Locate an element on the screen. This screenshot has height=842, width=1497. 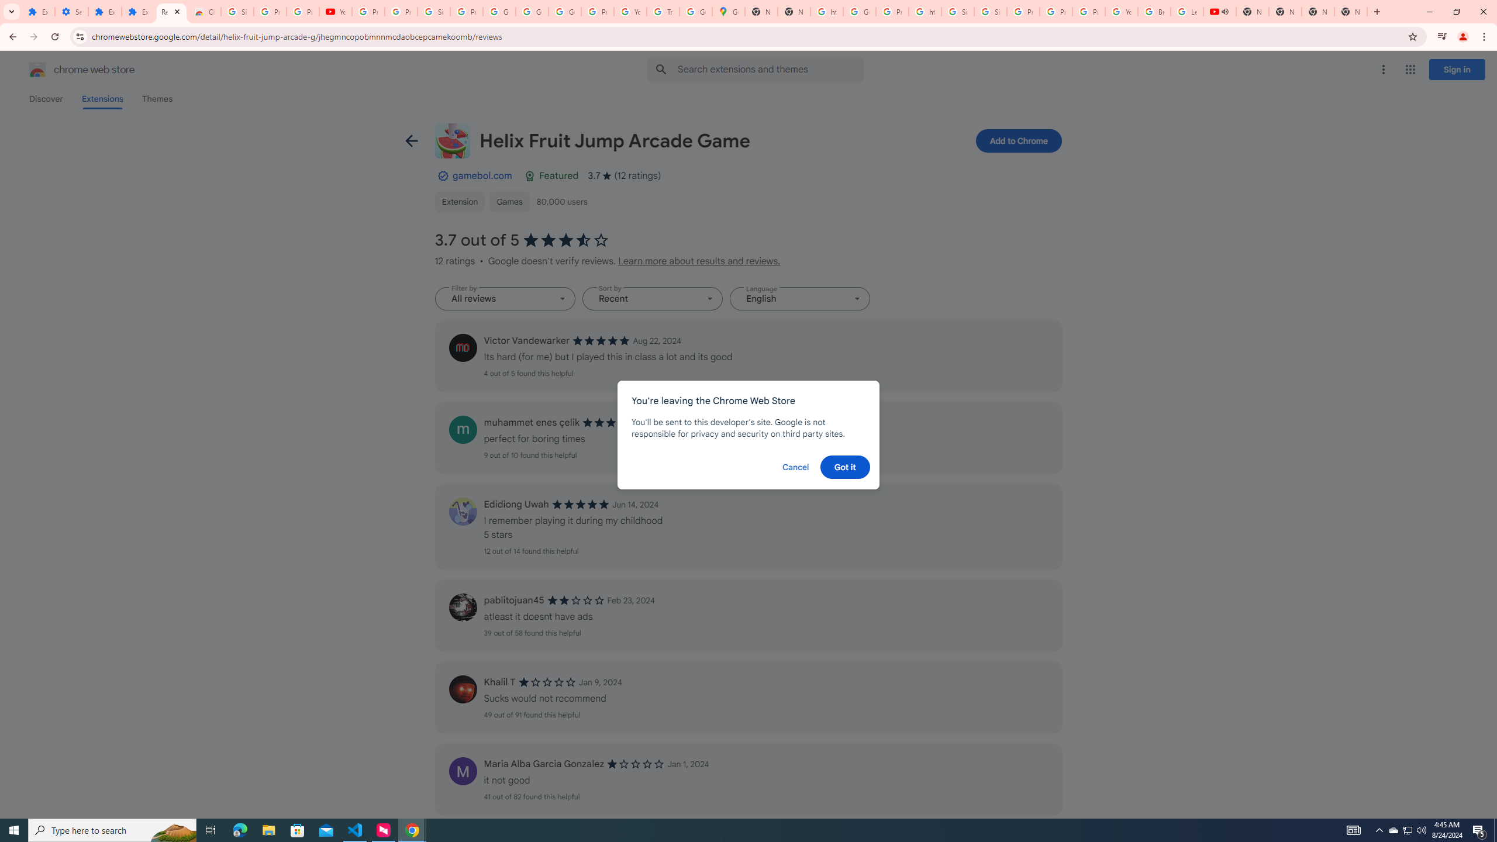
Reviews: Helix Fruit Jump Arcade Game is located at coordinates (171, 12).